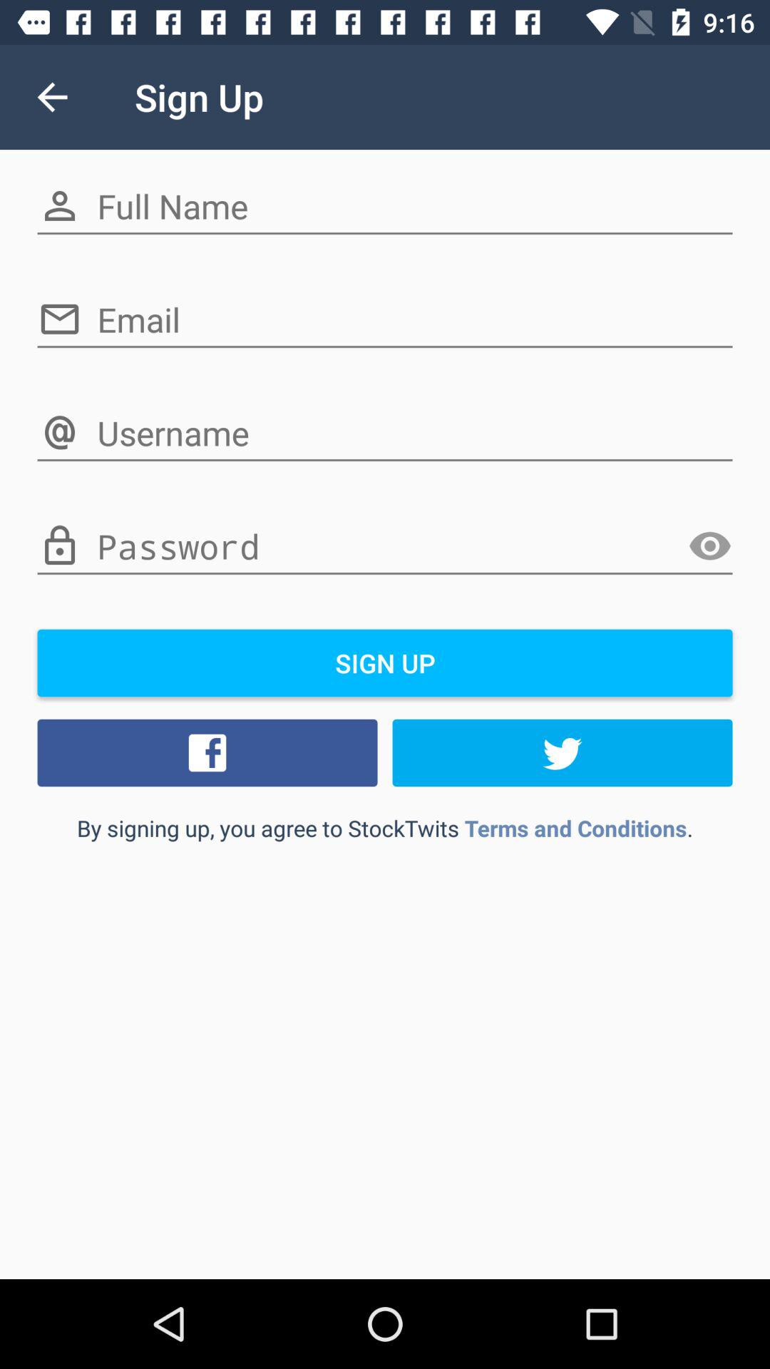 The height and width of the screenshot is (1369, 770). What do you see at coordinates (709, 546) in the screenshot?
I see `click on show icon which is on the left side of the field which says password` at bounding box center [709, 546].